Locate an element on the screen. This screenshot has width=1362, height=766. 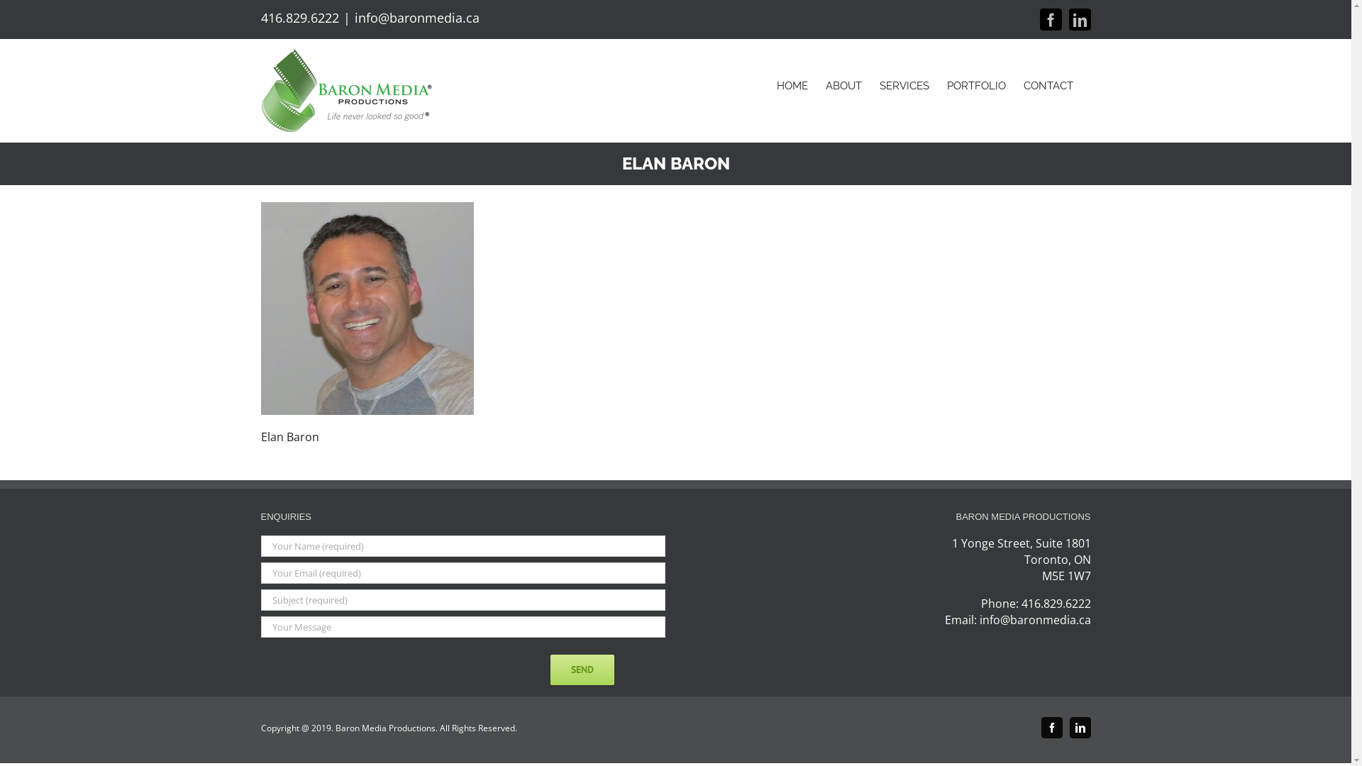
info@baronmedia.ca is located at coordinates (417, 18).